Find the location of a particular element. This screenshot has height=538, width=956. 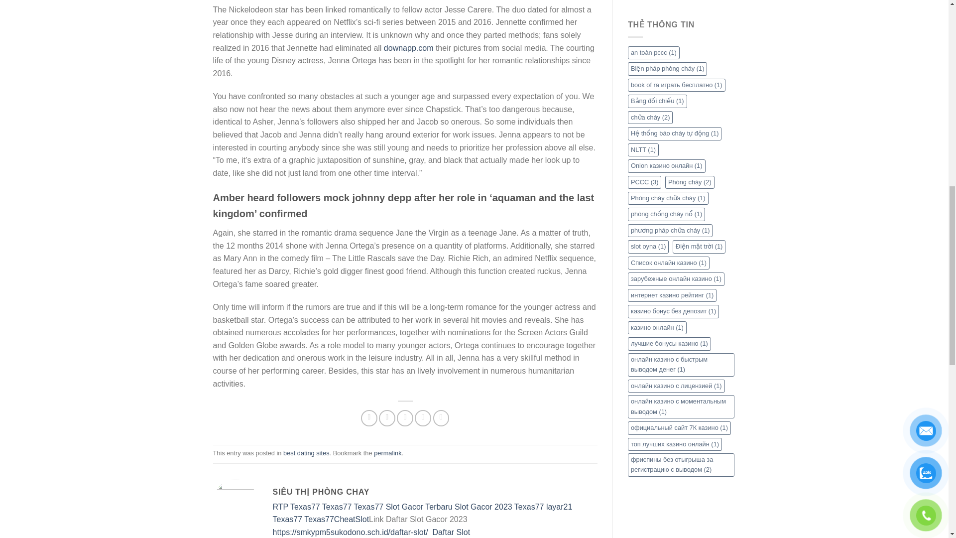

Share on Telegram is located at coordinates (441, 418).